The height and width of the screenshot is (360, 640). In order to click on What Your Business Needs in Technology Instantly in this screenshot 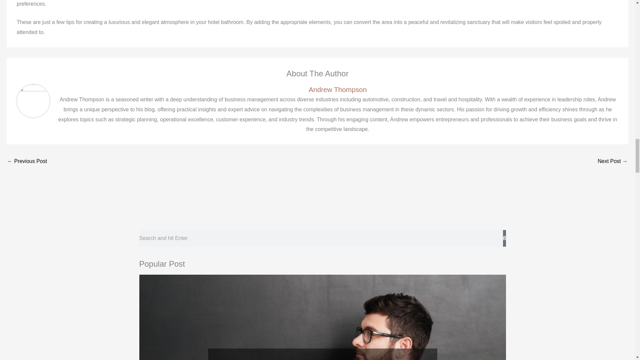, I will do `click(613, 162)`.